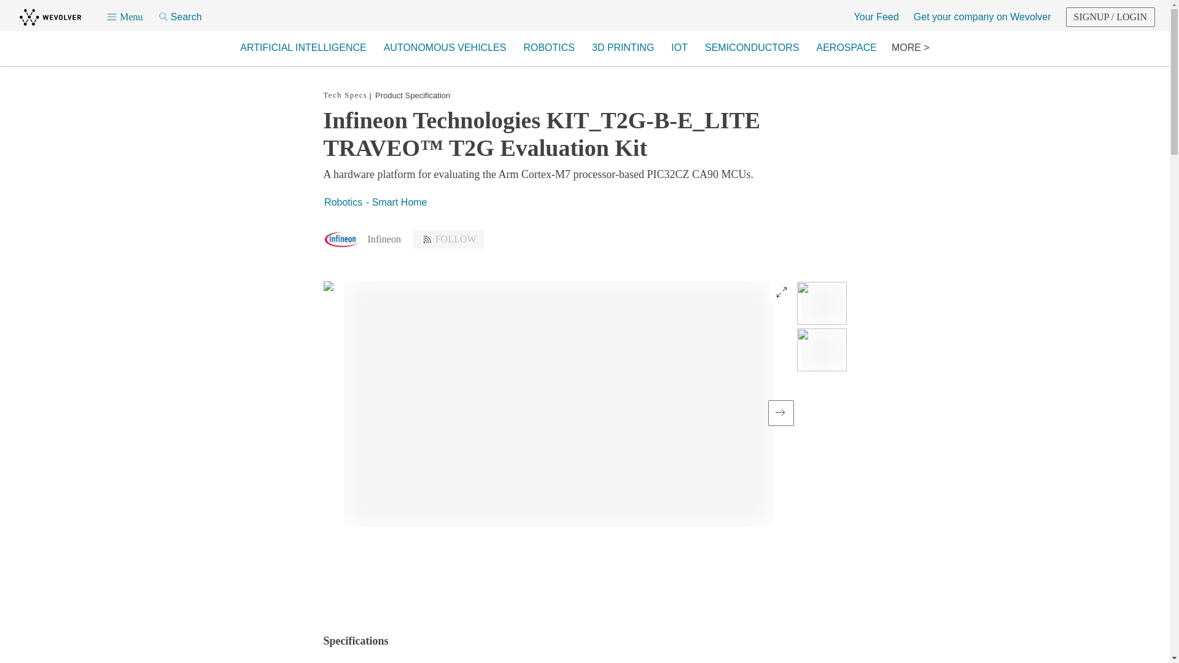 The width and height of the screenshot is (1179, 663). Describe the element at coordinates (549, 48) in the screenshot. I see `ROBOTICS` at that location.